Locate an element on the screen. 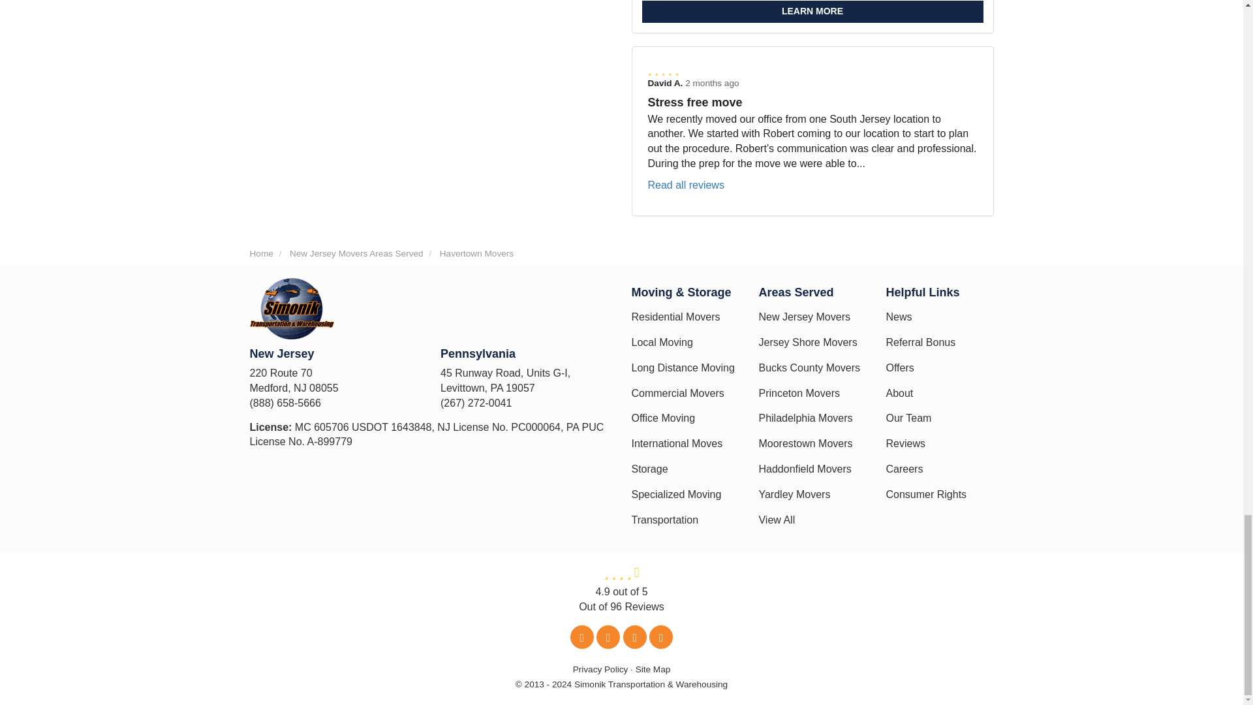 The width and height of the screenshot is (1253, 705). 5 Stars is located at coordinates (812, 70).